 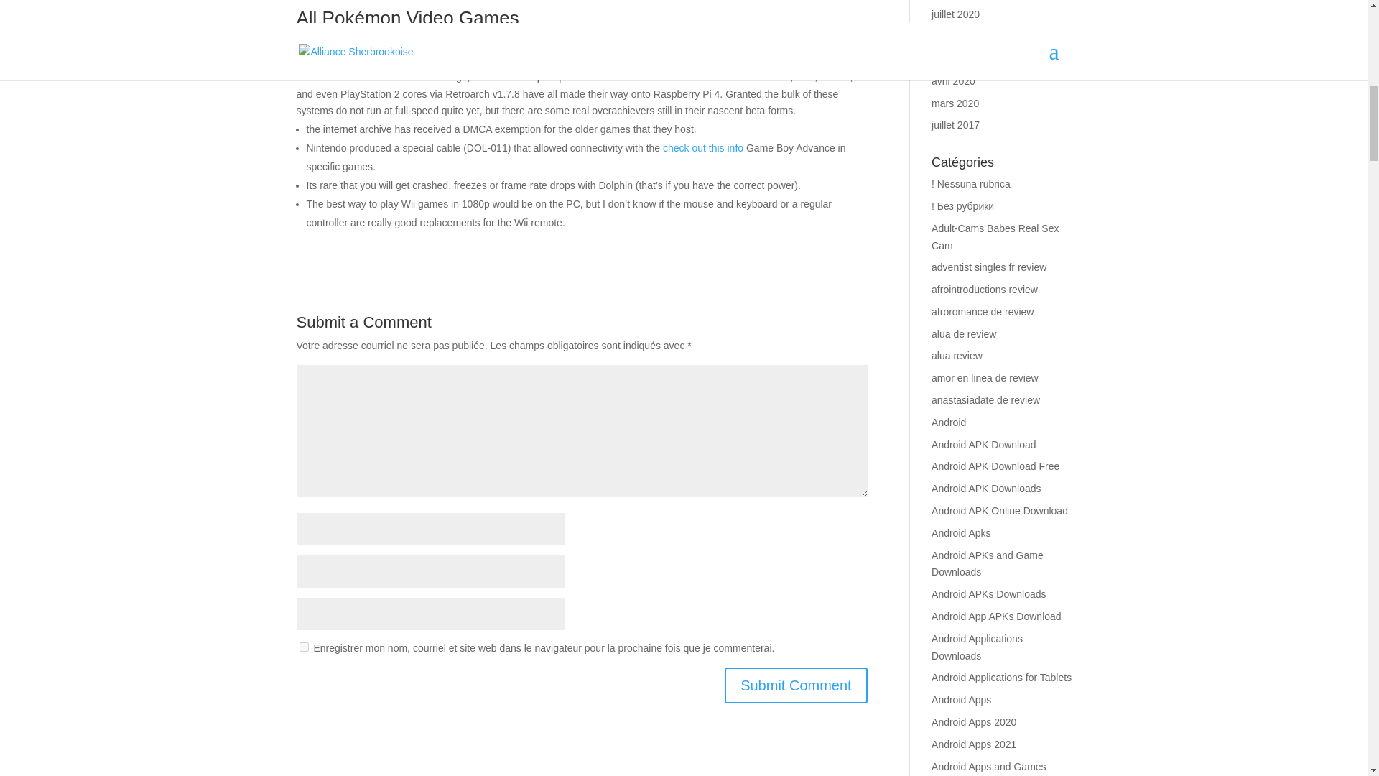 I want to click on Submit Comment, so click(x=796, y=685).